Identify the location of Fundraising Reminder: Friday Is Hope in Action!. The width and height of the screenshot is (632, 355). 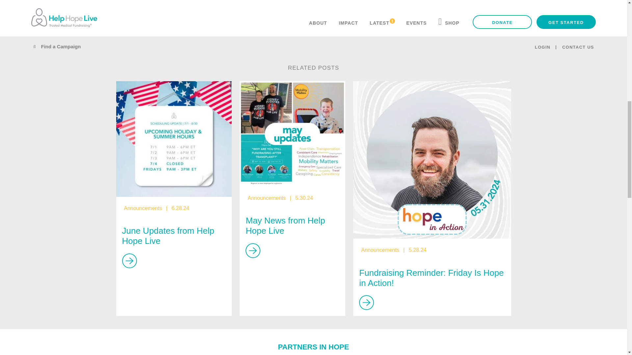
(432, 160).